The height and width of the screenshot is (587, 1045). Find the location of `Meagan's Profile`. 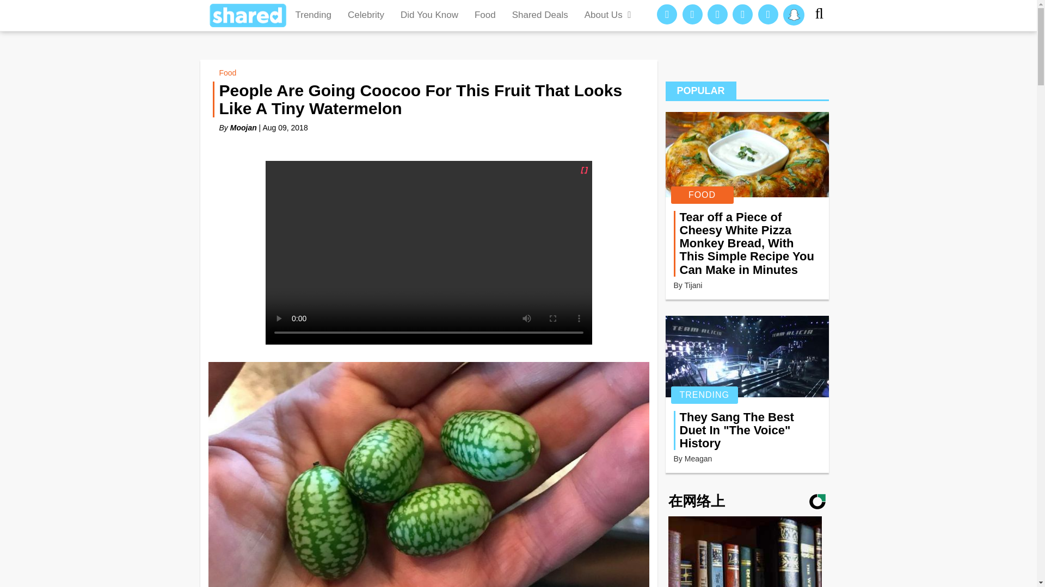

Meagan's Profile is located at coordinates (698, 459).